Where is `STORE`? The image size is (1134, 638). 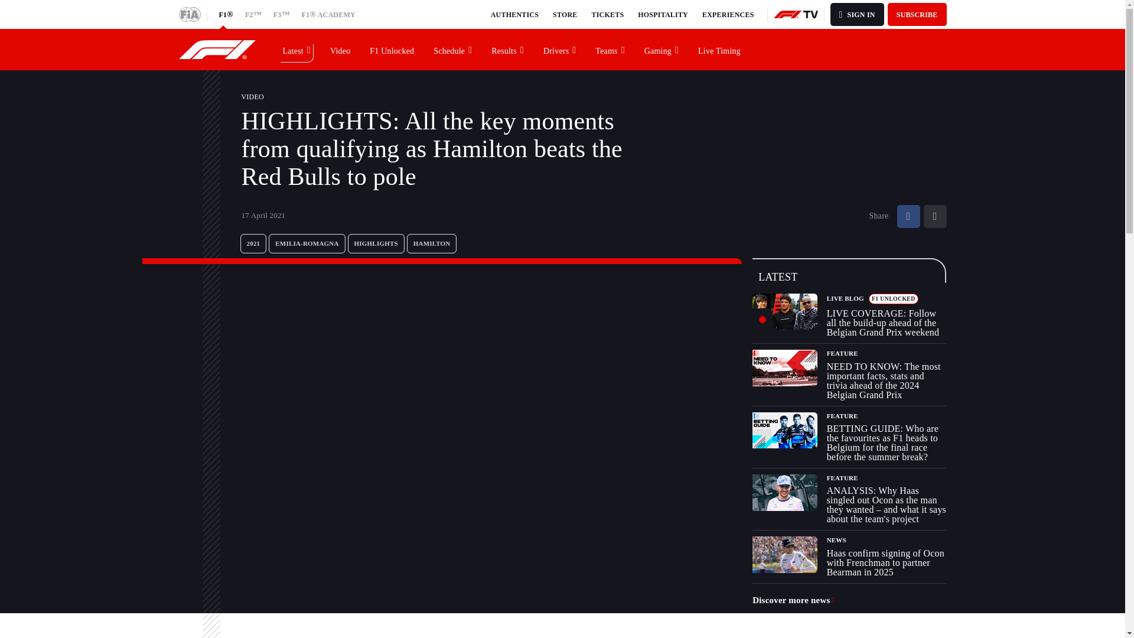
STORE is located at coordinates (565, 14).